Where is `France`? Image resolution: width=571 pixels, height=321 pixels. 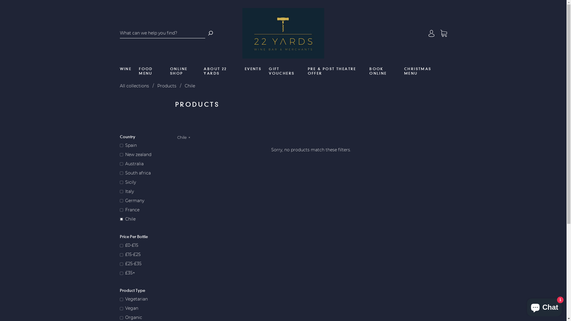 France is located at coordinates (145, 210).